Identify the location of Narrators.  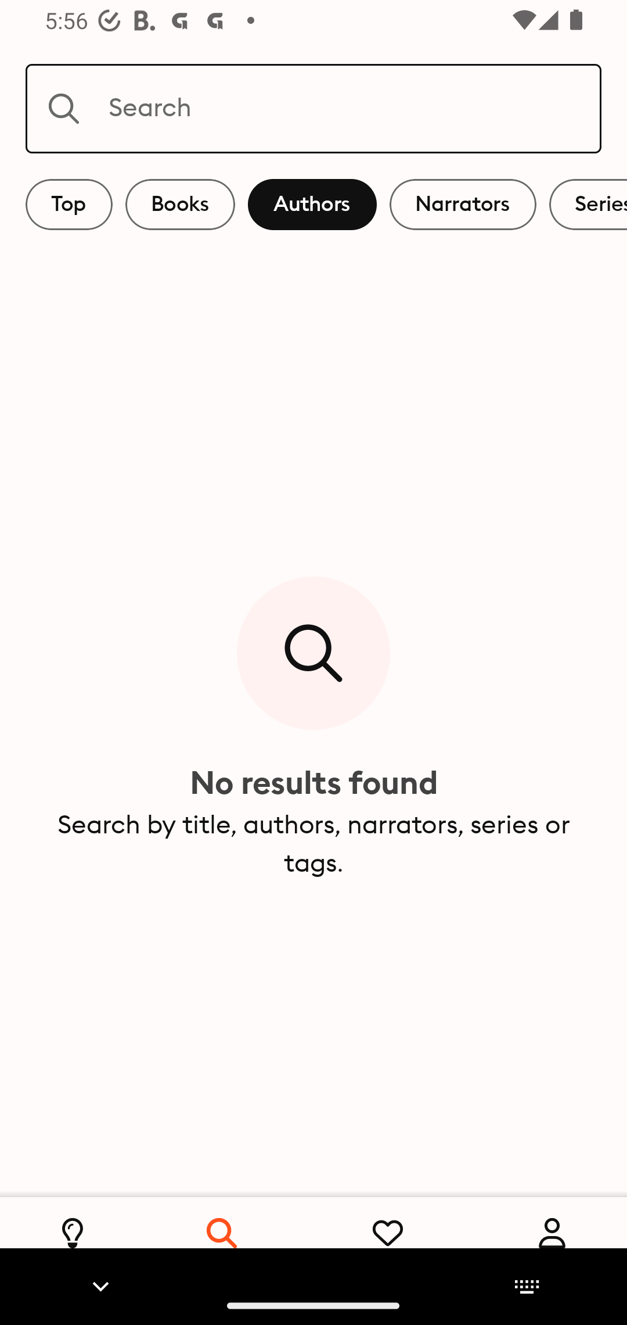
(463, 205).